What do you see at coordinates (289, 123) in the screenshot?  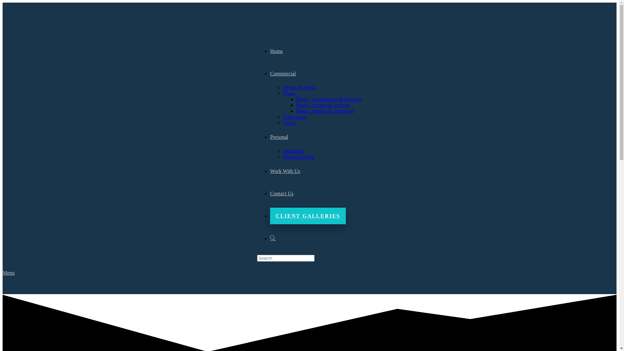 I see `Video` at bounding box center [289, 123].